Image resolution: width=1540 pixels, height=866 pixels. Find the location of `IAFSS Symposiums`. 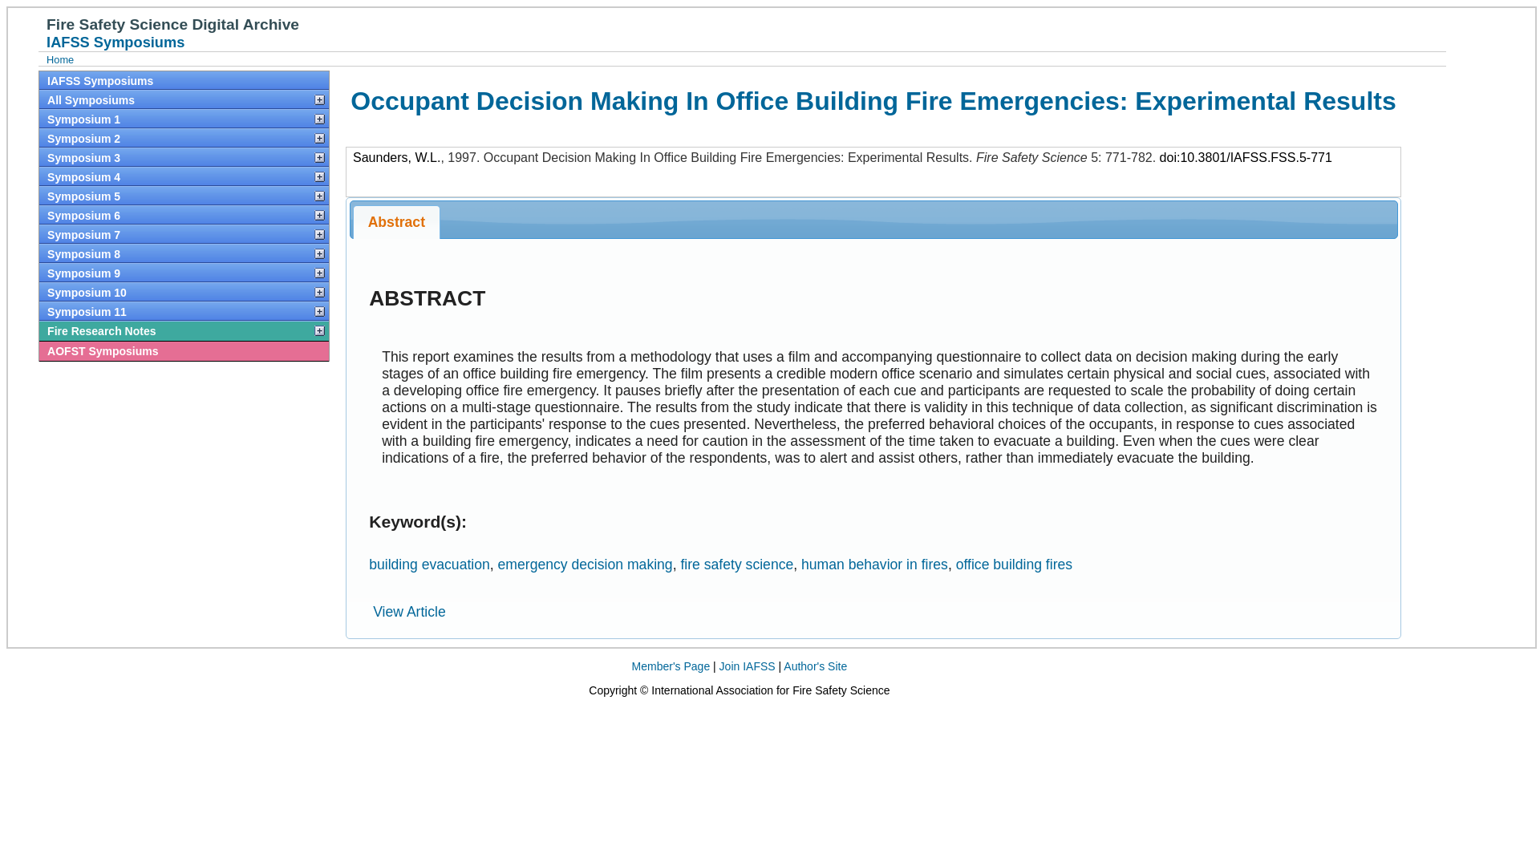

IAFSS Symposiums is located at coordinates (184, 80).